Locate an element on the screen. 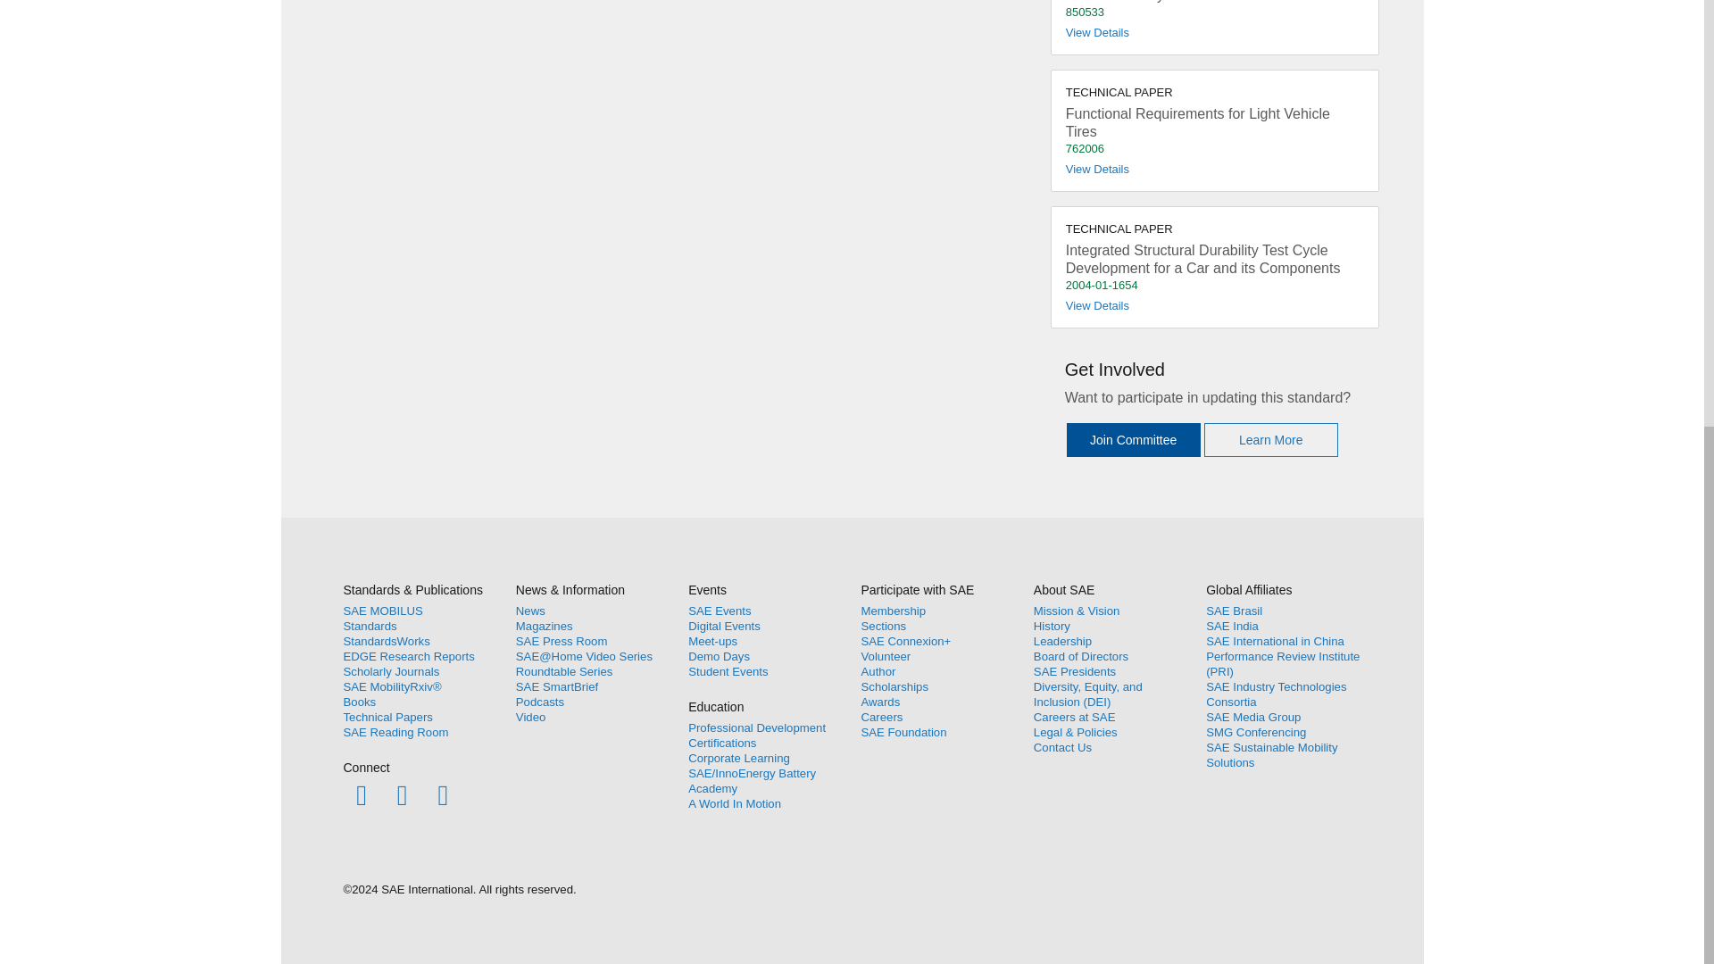  LinkedIn is located at coordinates (443, 794).